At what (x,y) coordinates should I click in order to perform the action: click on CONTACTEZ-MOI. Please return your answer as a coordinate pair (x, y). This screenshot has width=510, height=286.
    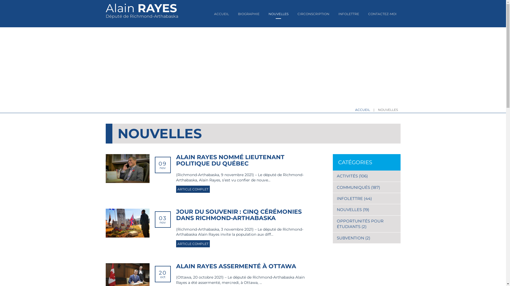
    Looking at the image, I should click on (382, 14).